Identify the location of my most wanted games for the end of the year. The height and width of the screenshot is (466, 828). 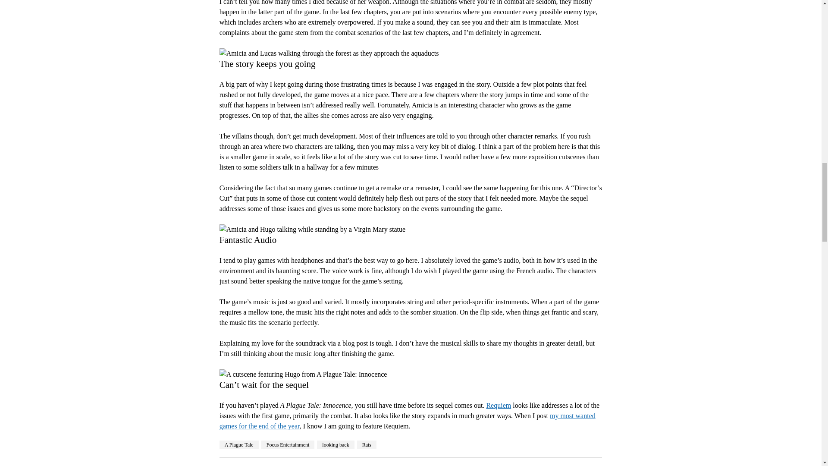
(407, 420).